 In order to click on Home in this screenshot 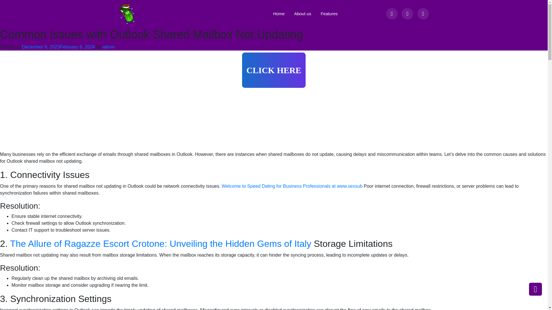, I will do `click(277, 14)`.